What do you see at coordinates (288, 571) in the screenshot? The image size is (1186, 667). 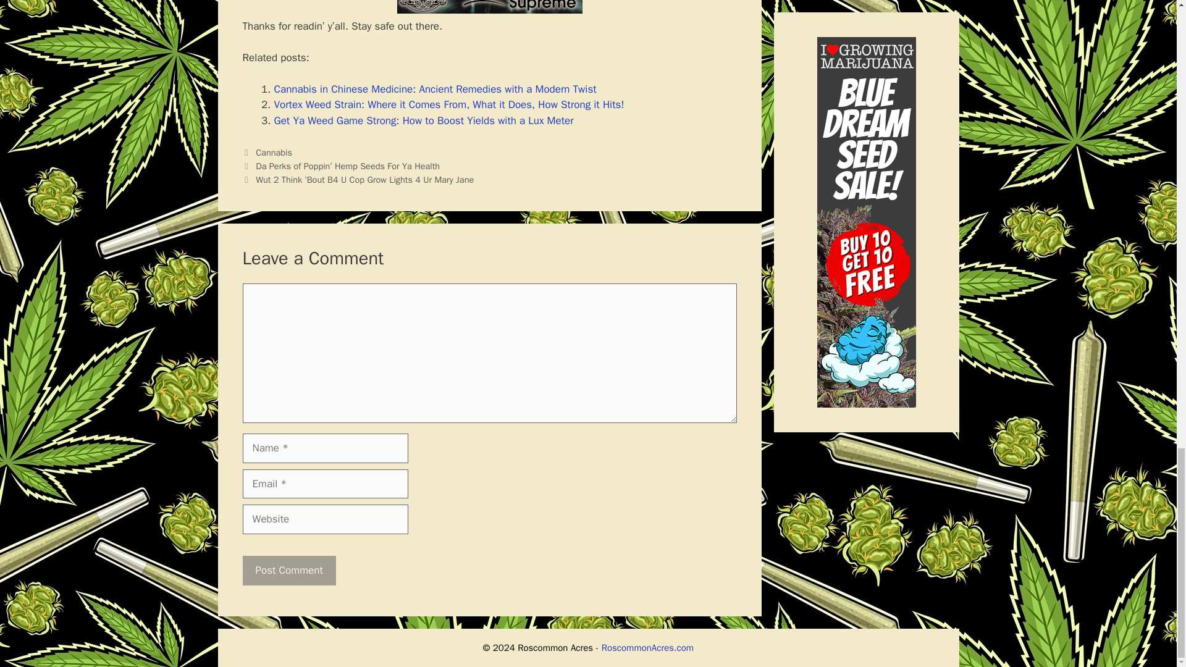 I see `Post Comment` at bounding box center [288, 571].